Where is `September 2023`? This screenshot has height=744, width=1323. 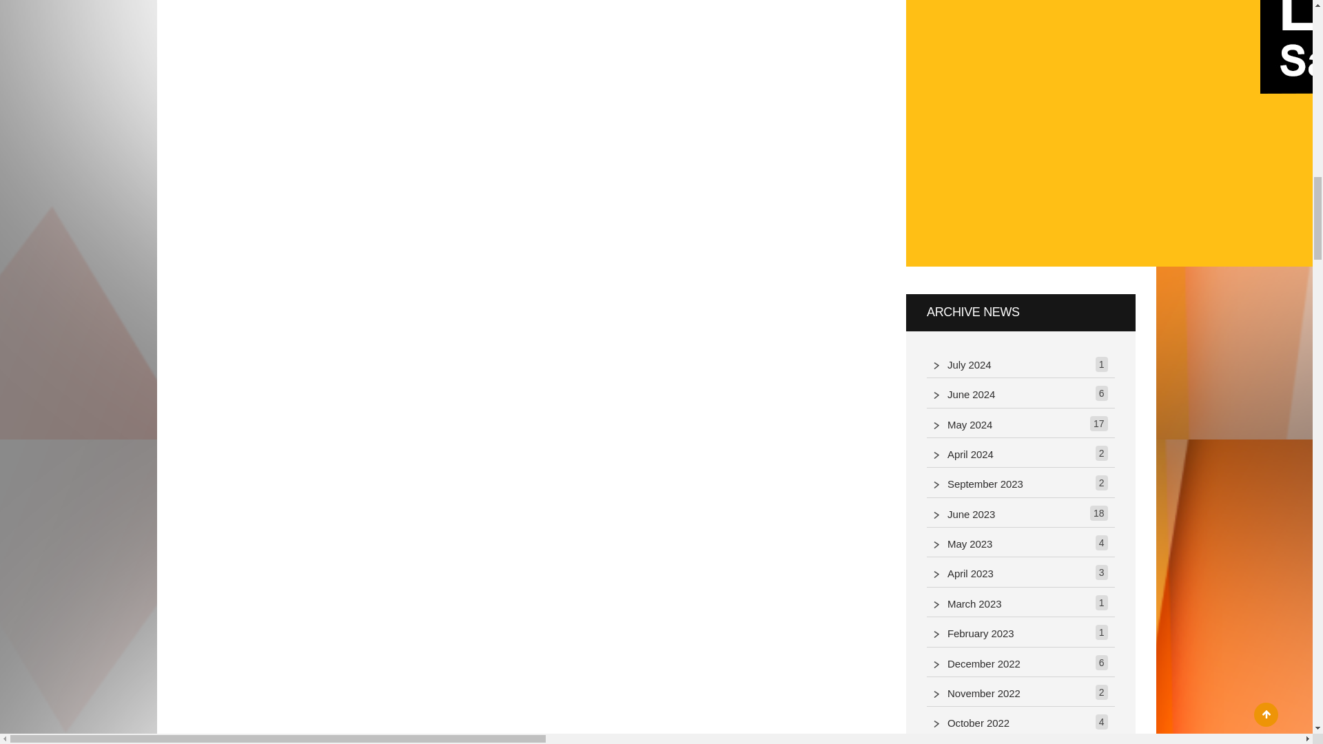
September 2023 is located at coordinates (988, 485).